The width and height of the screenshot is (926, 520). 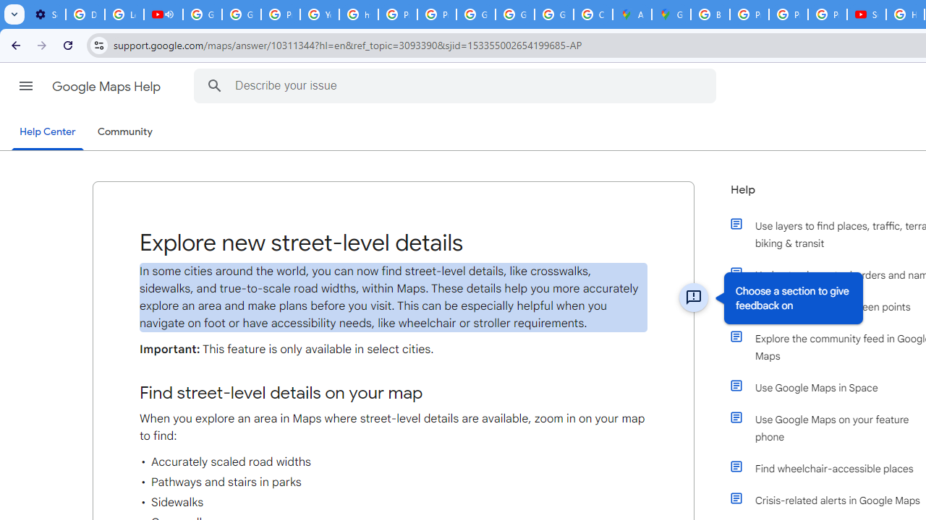 What do you see at coordinates (394, 350) in the screenshot?
I see `Important: This feature is only available in select cities.` at bounding box center [394, 350].